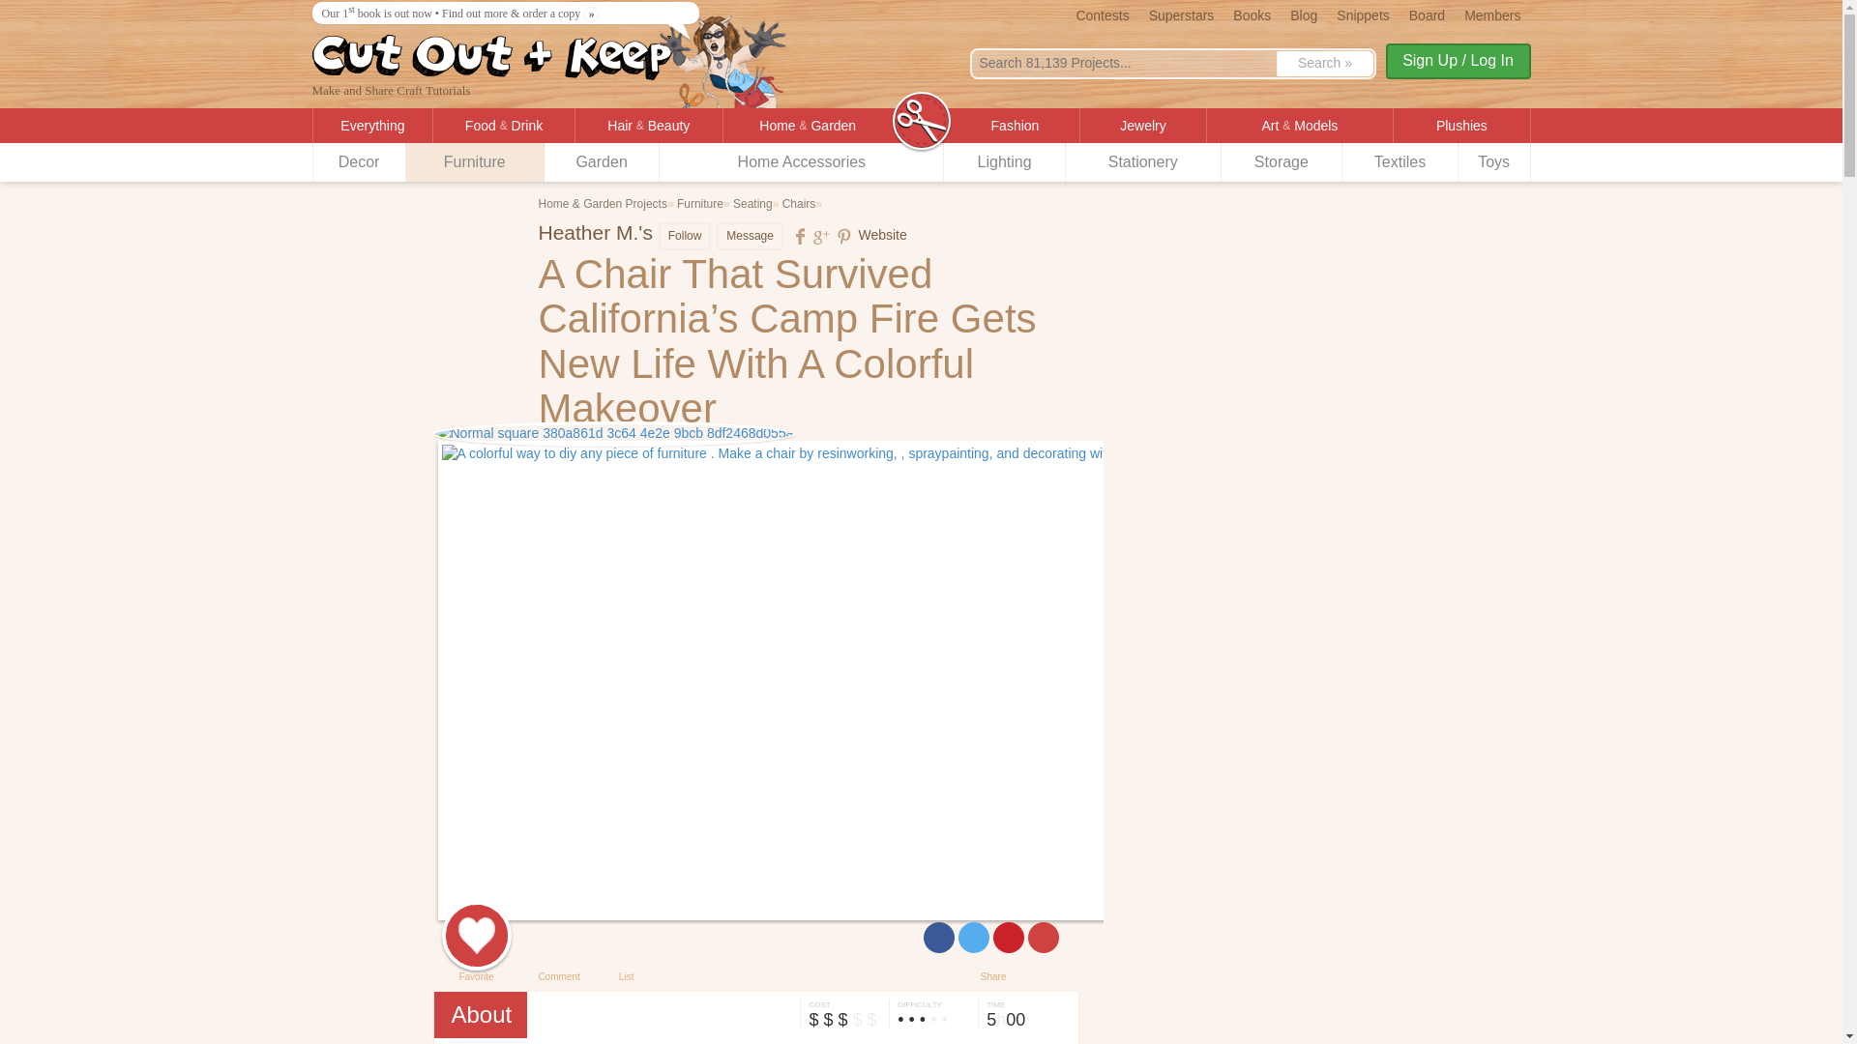 The image size is (1857, 1044). Describe the element at coordinates (938, 938) in the screenshot. I see `Share this project on Facebook` at that location.